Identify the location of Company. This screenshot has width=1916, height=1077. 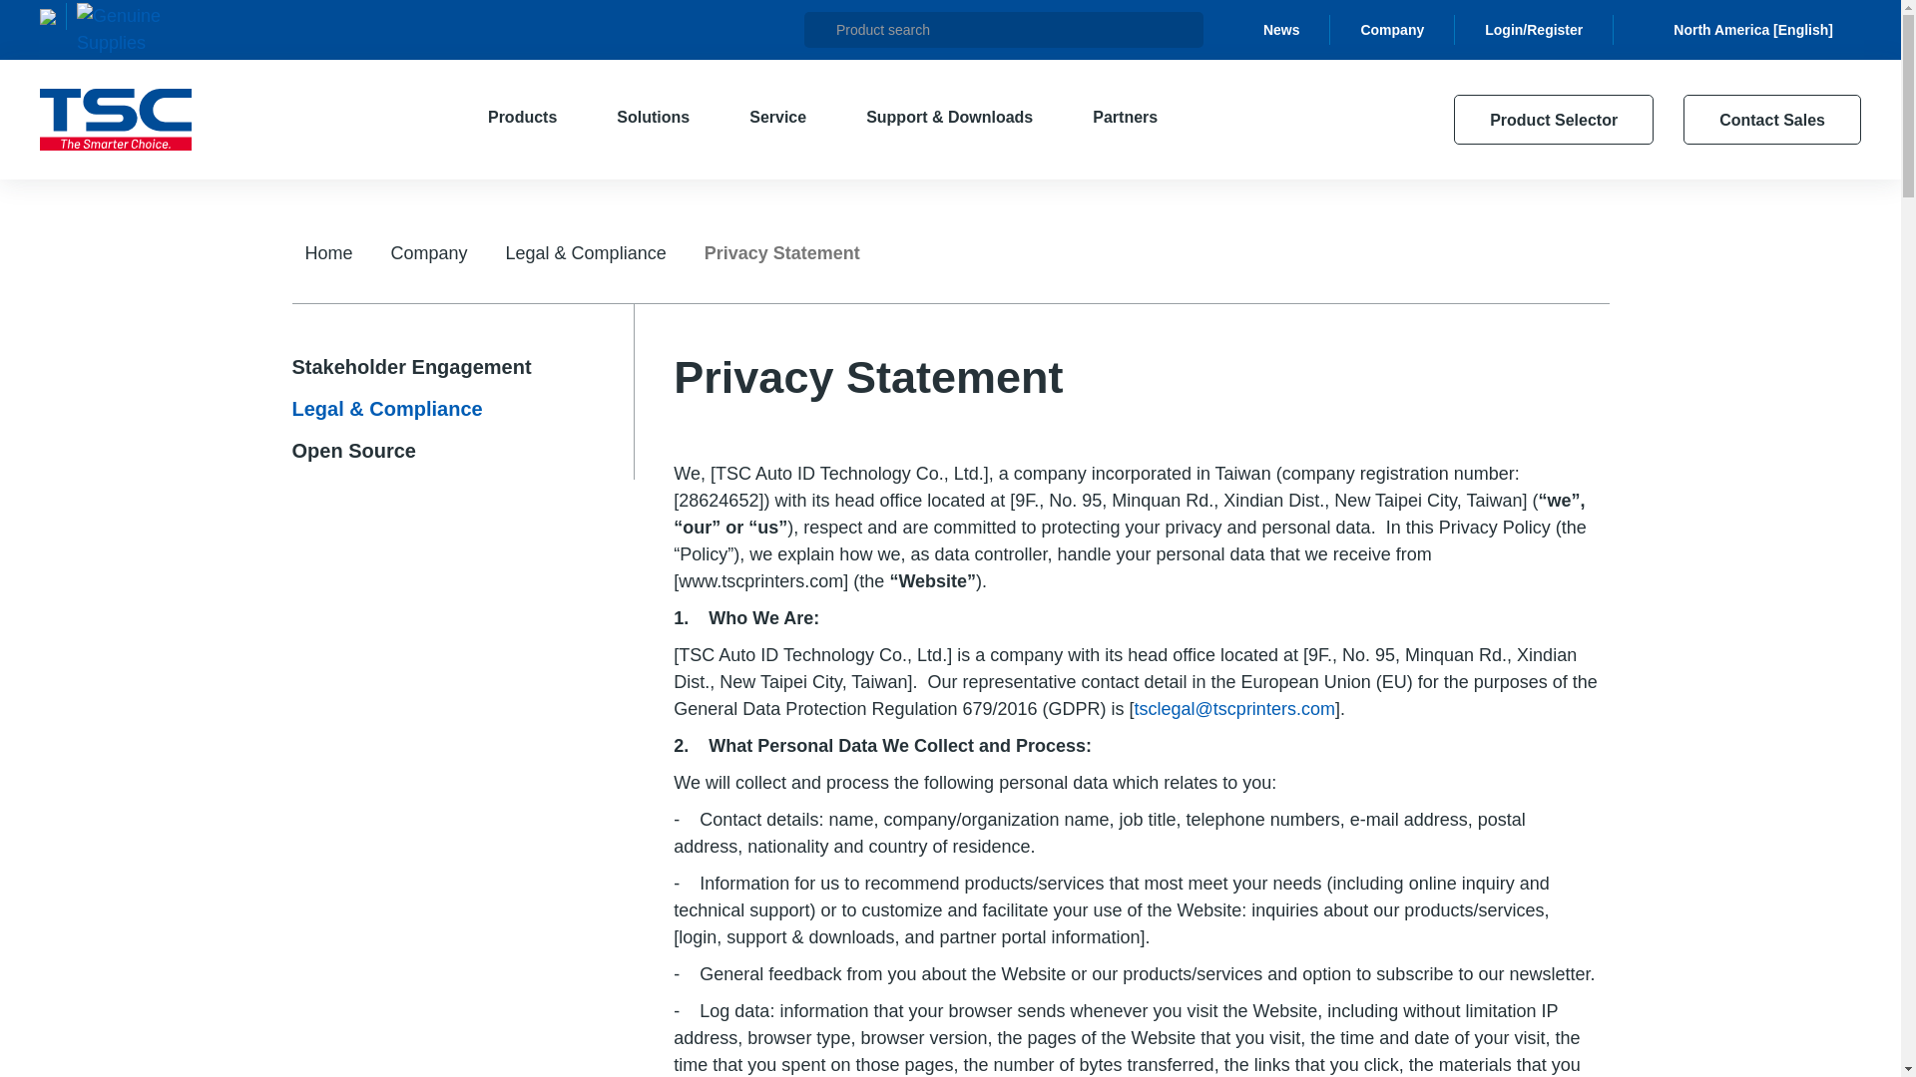
(1407, 30).